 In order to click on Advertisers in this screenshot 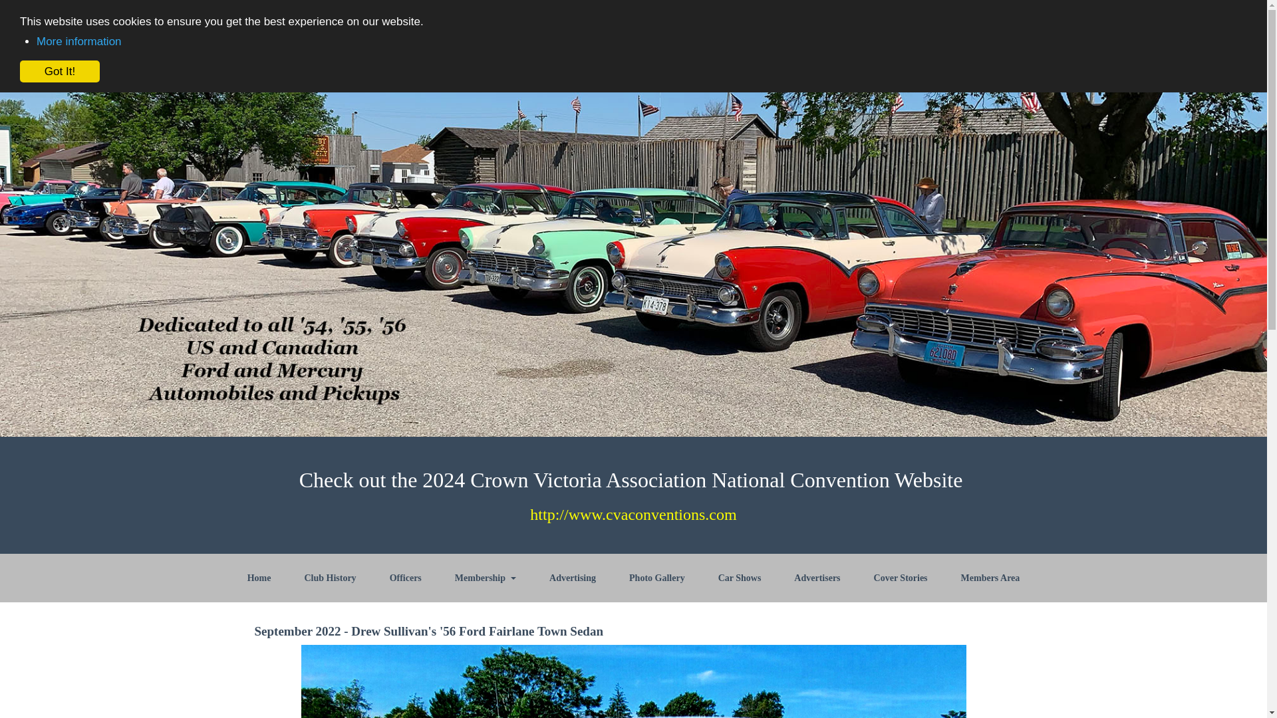, I will do `click(817, 578)`.